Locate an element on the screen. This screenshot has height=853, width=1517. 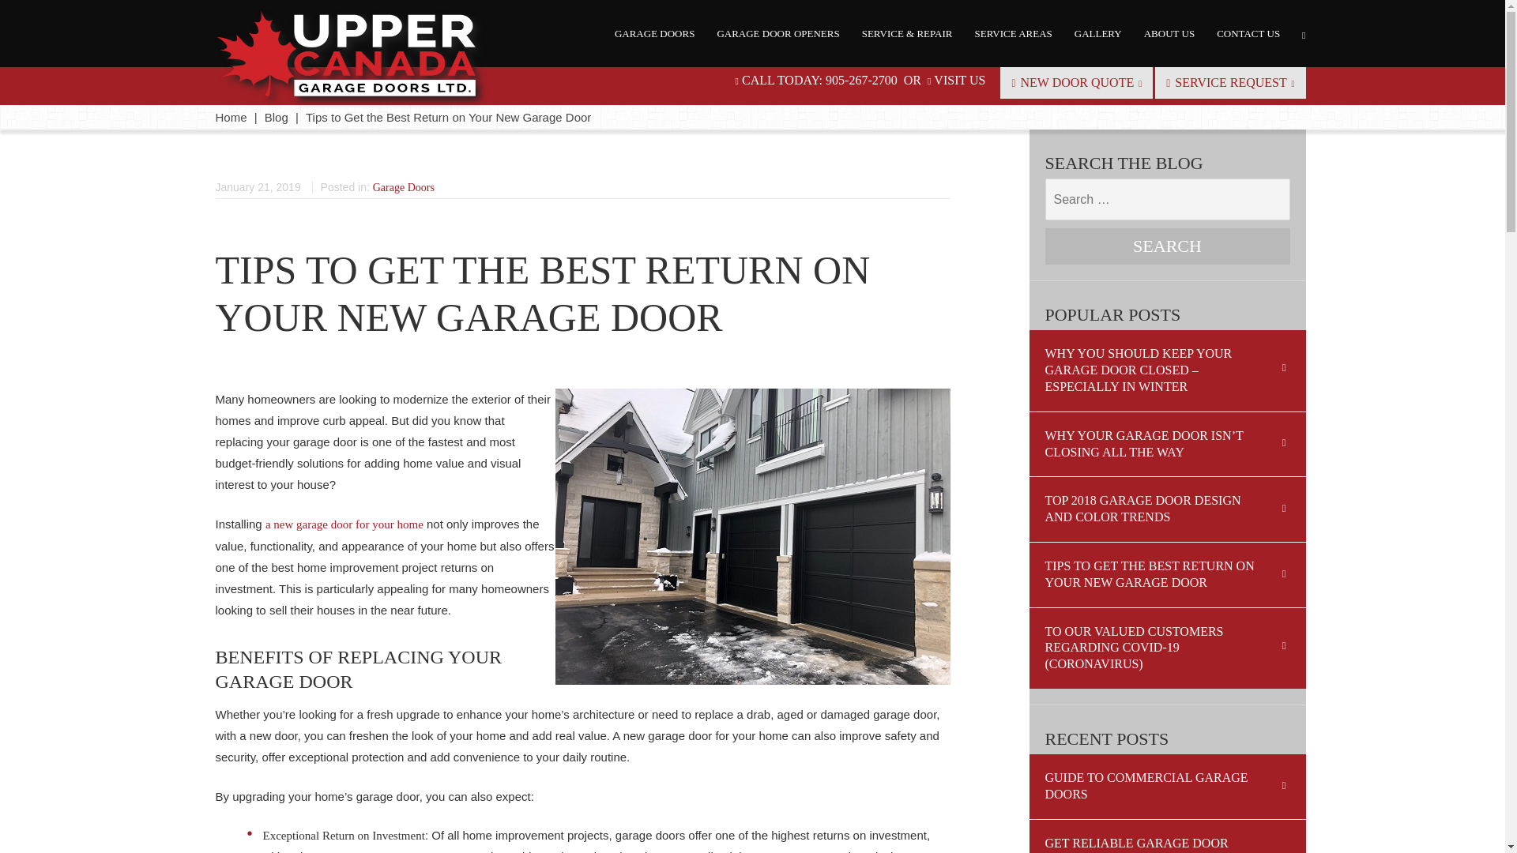
GARAGE DOOR OPENERS is located at coordinates (777, 33).